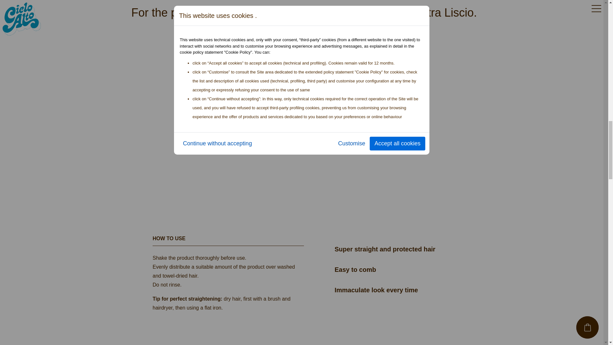 The image size is (613, 345). Describe the element at coordinates (304, 45) in the screenshot. I see `DISCOVER THE LINE` at that location.